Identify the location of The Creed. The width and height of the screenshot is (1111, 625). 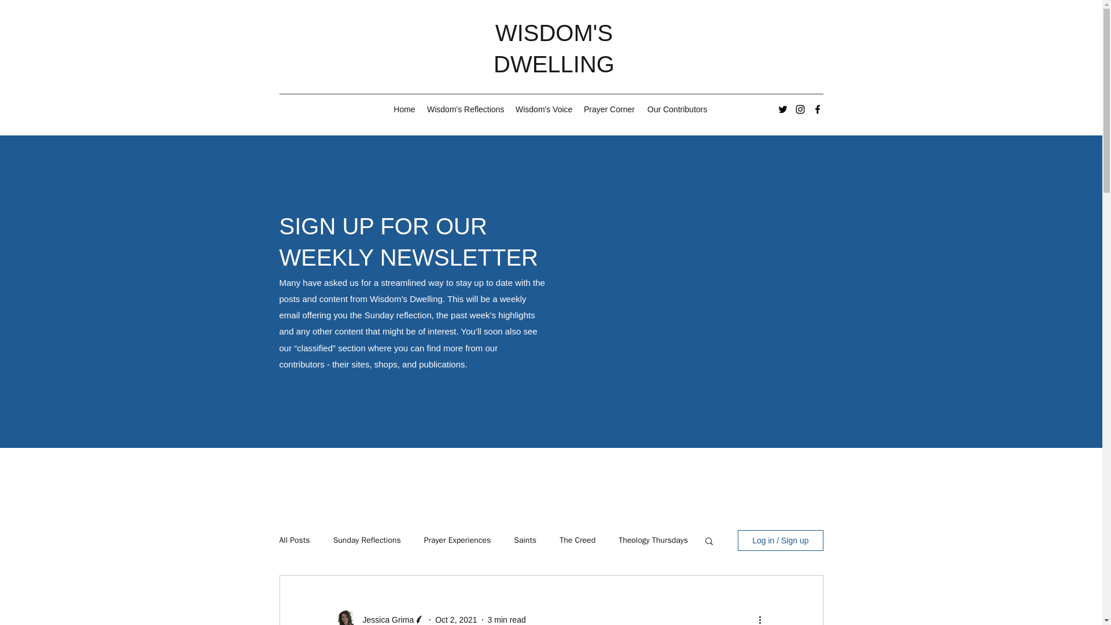
(577, 540).